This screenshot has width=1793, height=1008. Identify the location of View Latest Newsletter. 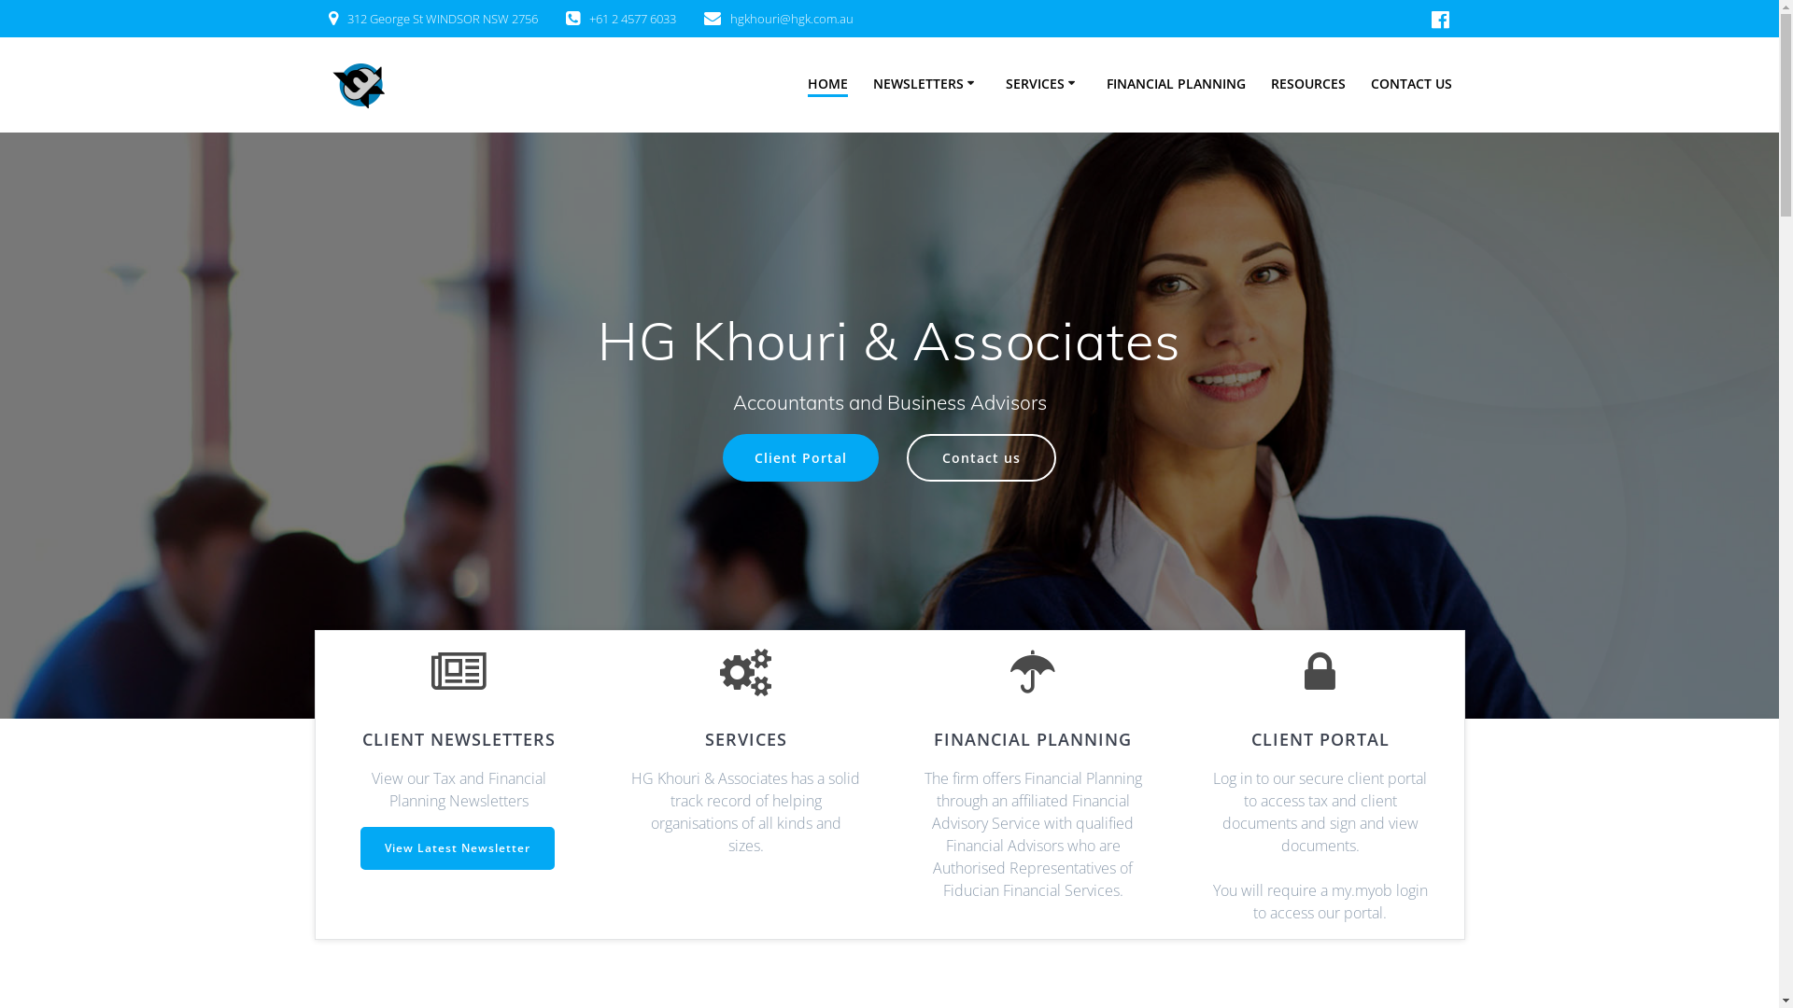
(458, 848).